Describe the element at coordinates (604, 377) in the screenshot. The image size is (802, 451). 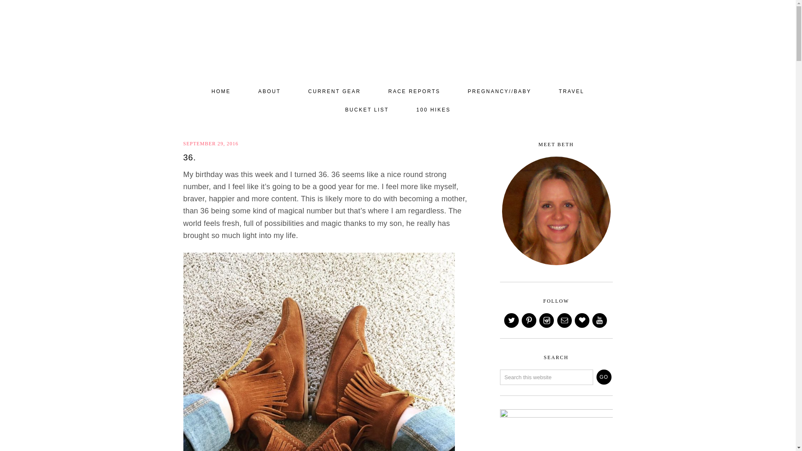
I see `GO` at that location.